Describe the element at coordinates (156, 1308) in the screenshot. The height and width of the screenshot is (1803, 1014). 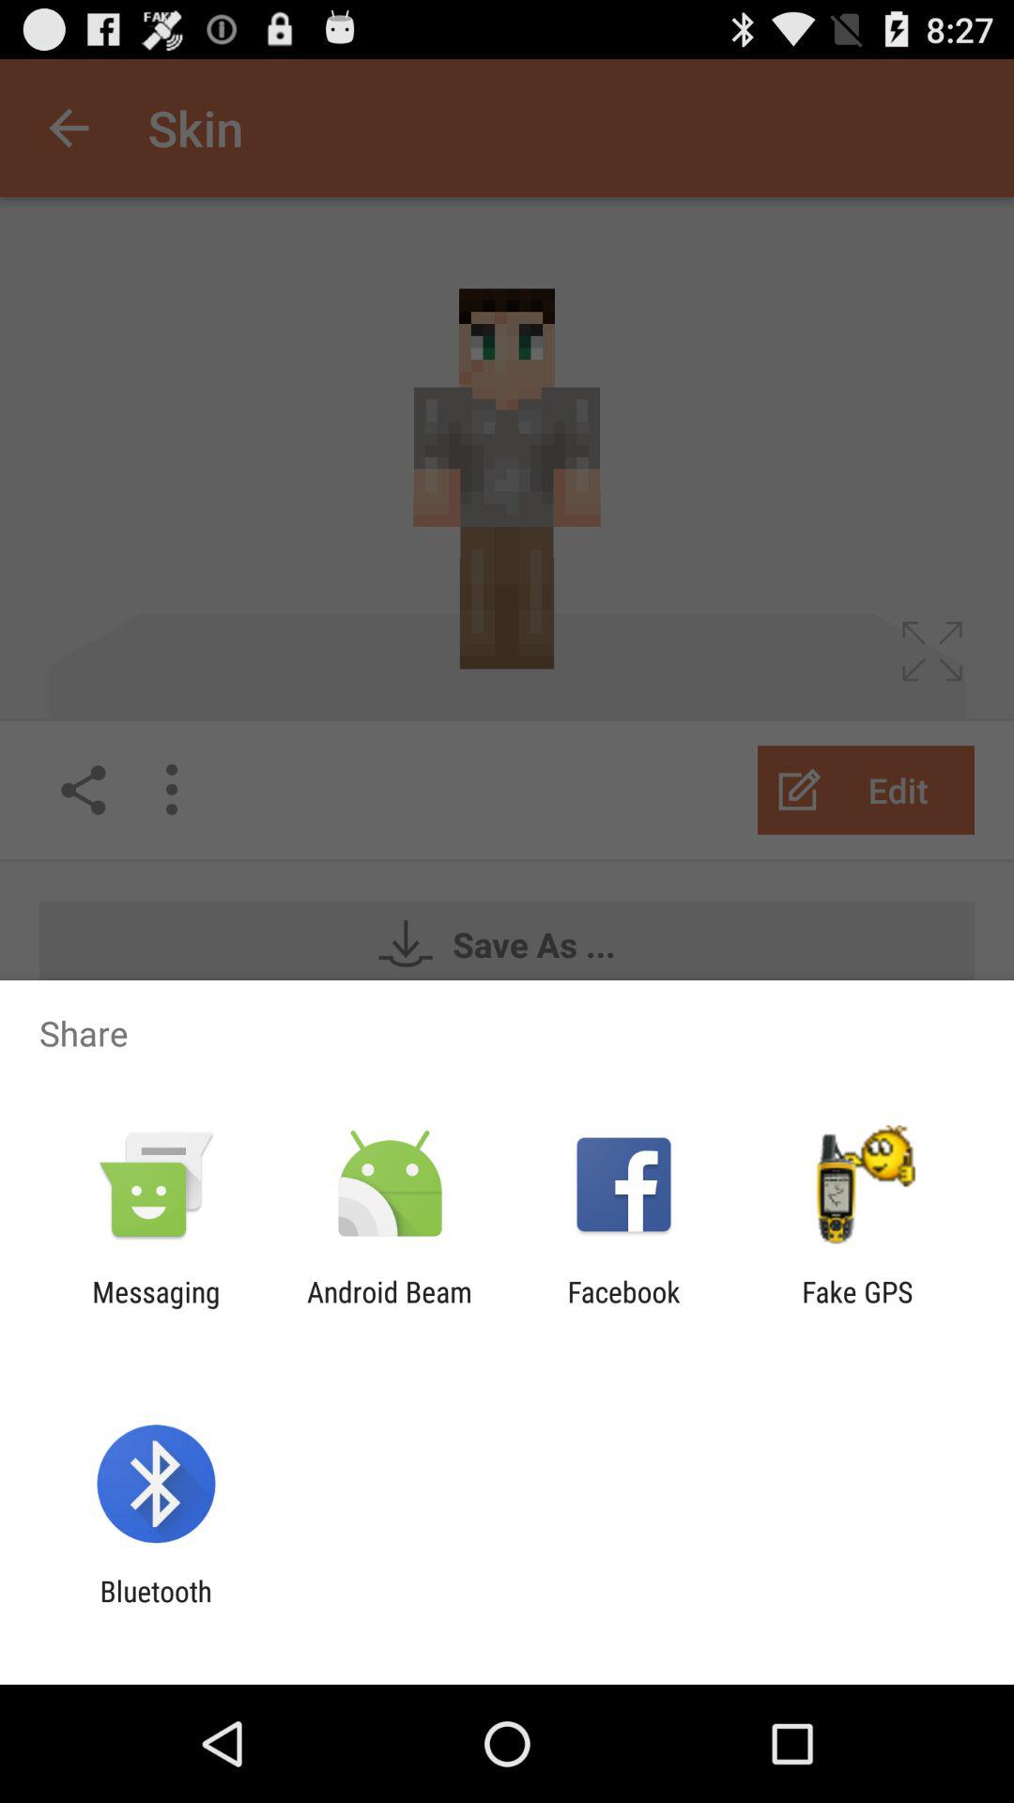
I see `press the icon next to the android beam app` at that location.